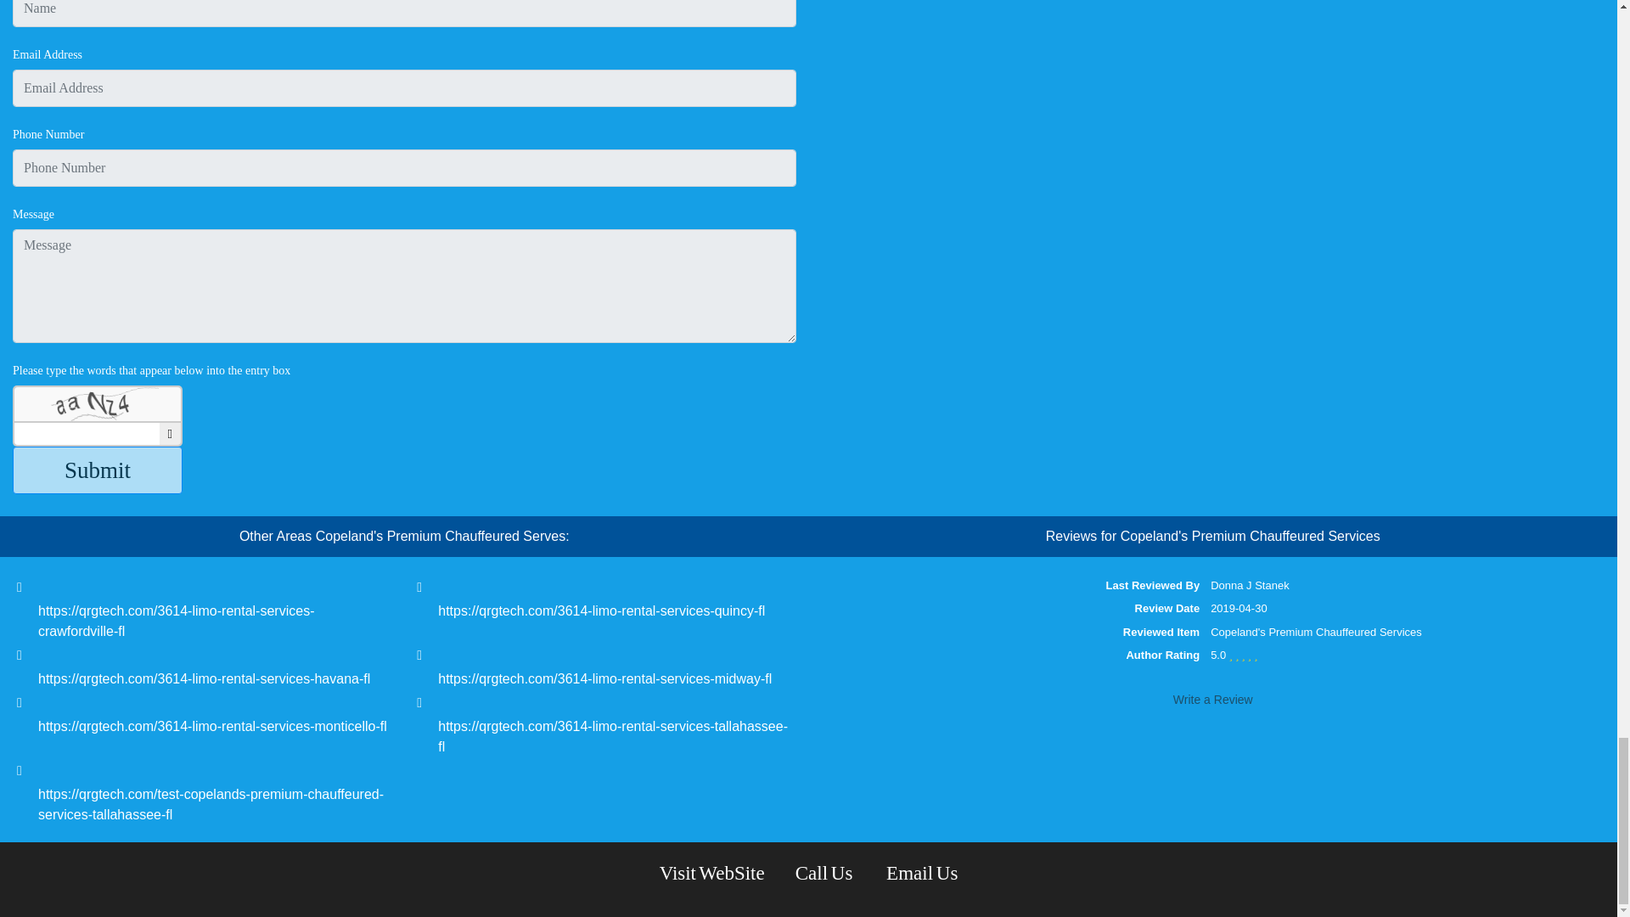  I want to click on Email Us, so click(922, 873).